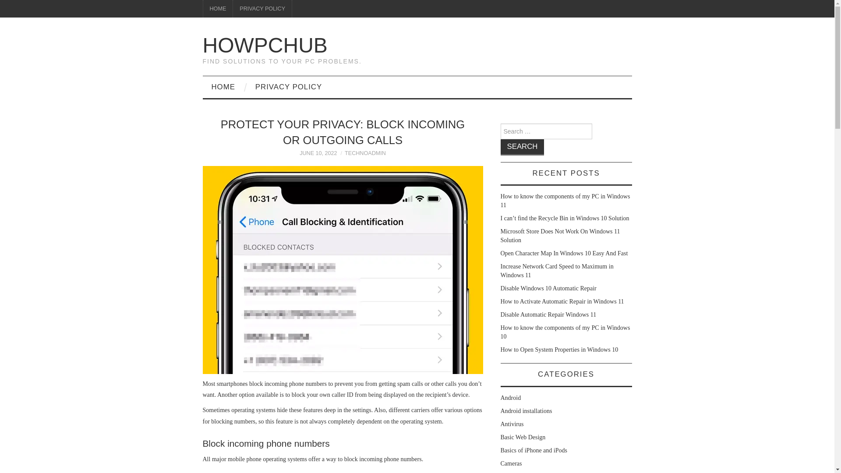 The width and height of the screenshot is (841, 473). I want to click on TECHNOADMIN, so click(365, 153).